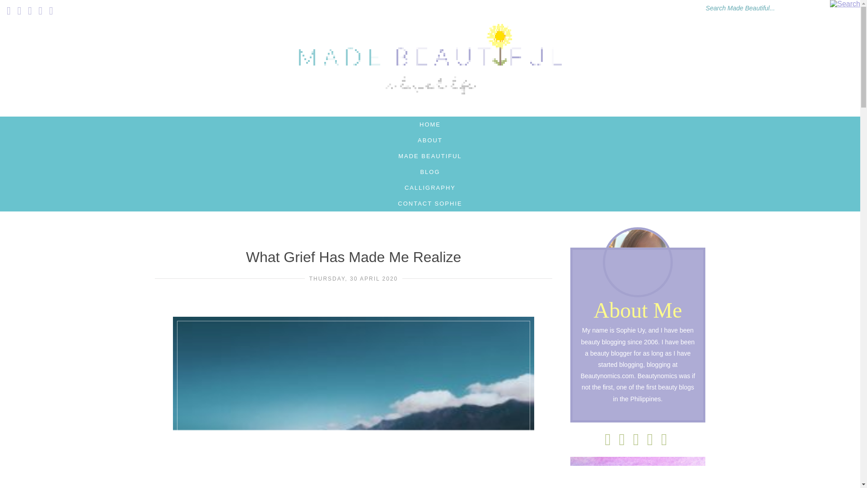 The image size is (867, 488). I want to click on CONTACT SOPHIE, so click(430, 203).